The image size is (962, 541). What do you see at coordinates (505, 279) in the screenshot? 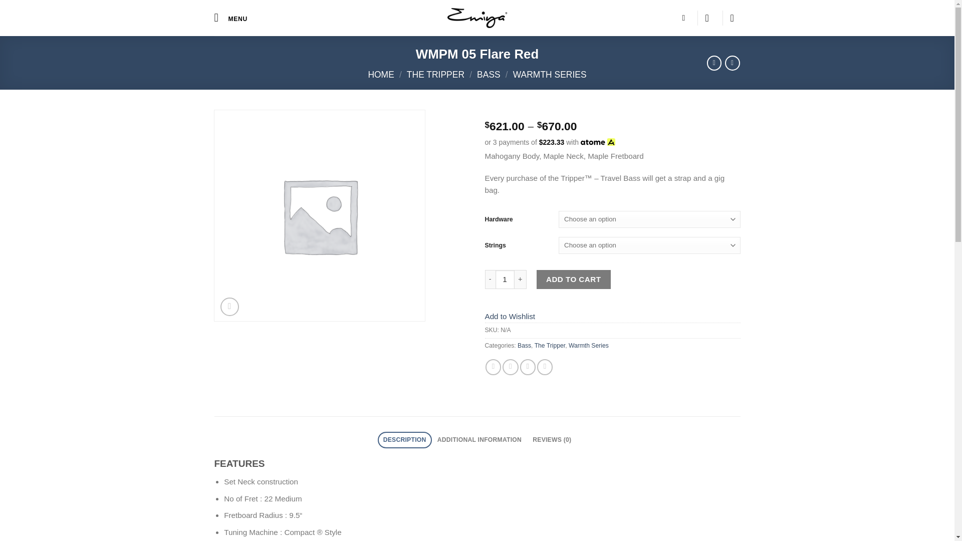
I see `Qty` at bounding box center [505, 279].